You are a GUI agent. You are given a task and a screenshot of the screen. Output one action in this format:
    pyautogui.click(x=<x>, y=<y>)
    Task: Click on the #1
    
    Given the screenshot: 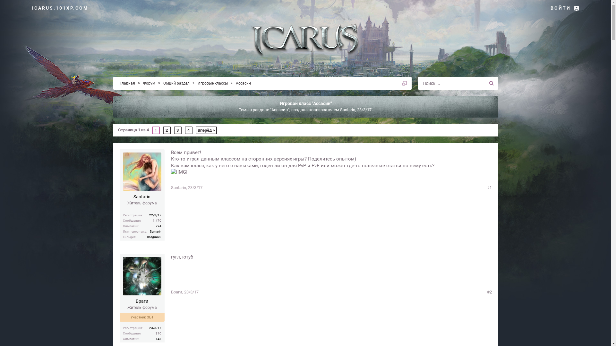 What is the action you would take?
    pyautogui.click(x=490, y=188)
    